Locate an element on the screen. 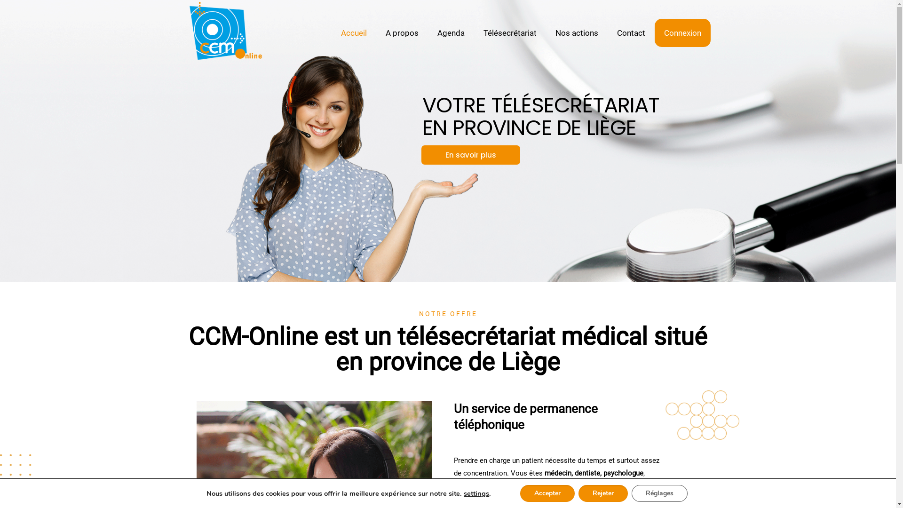 This screenshot has height=508, width=903. Nos actions is located at coordinates (577, 33).